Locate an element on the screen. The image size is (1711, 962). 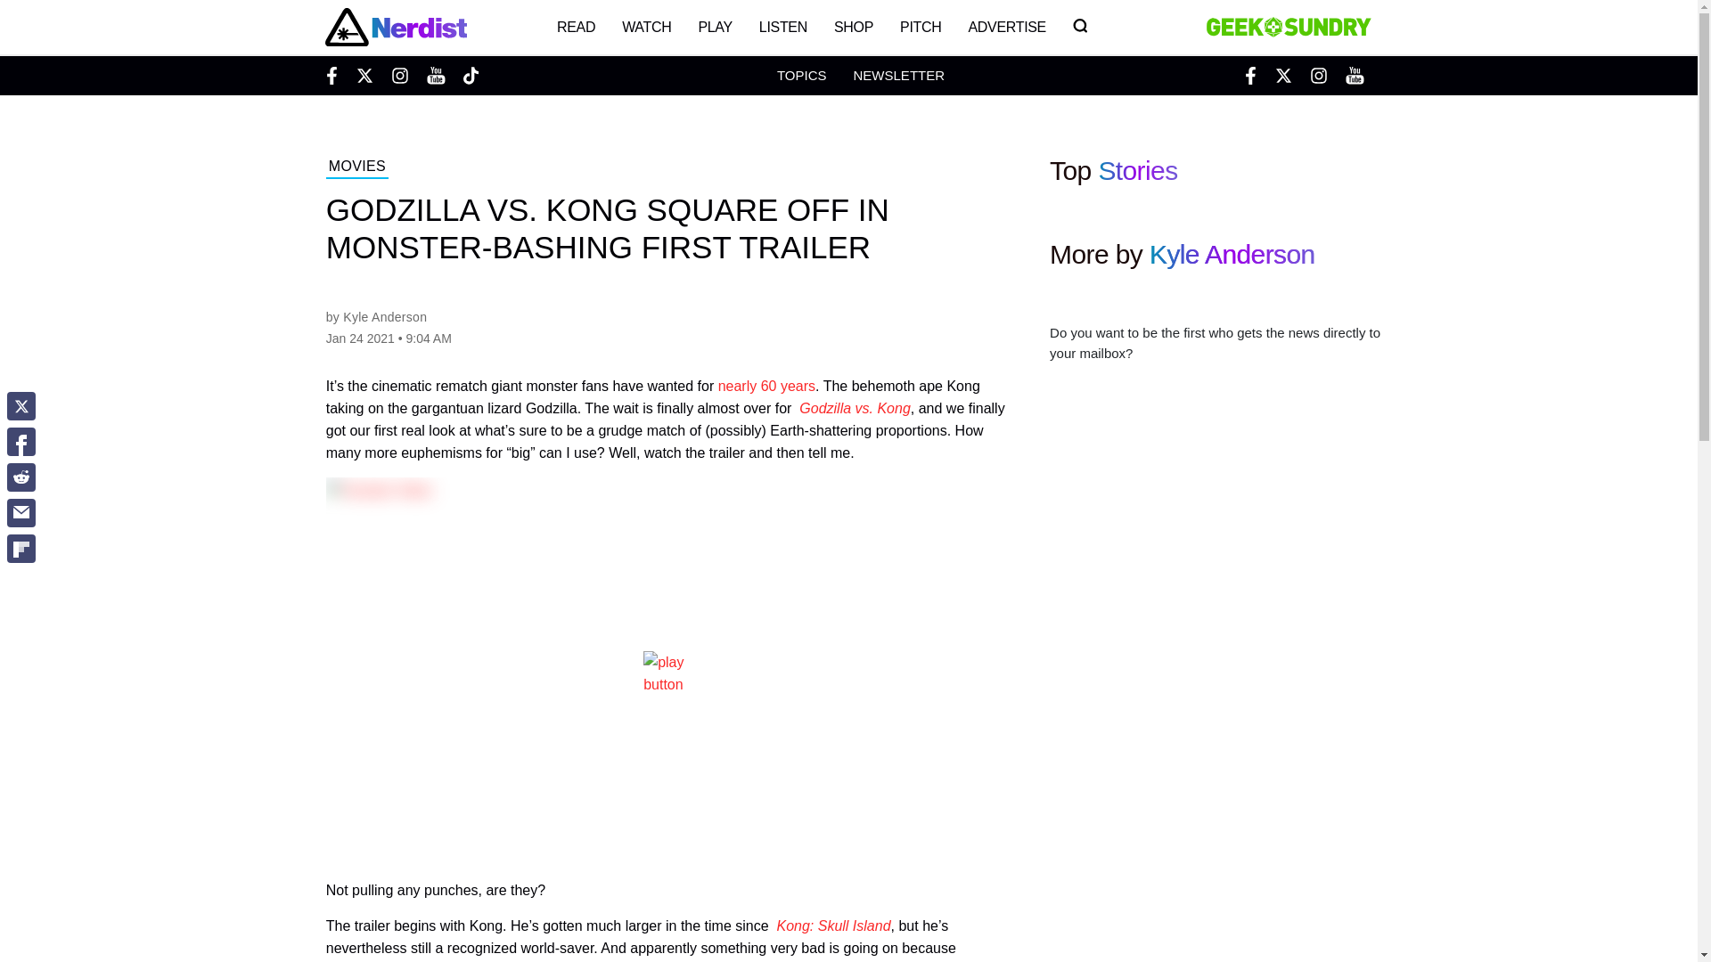
ADVERTISE is located at coordinates (1007, 27).